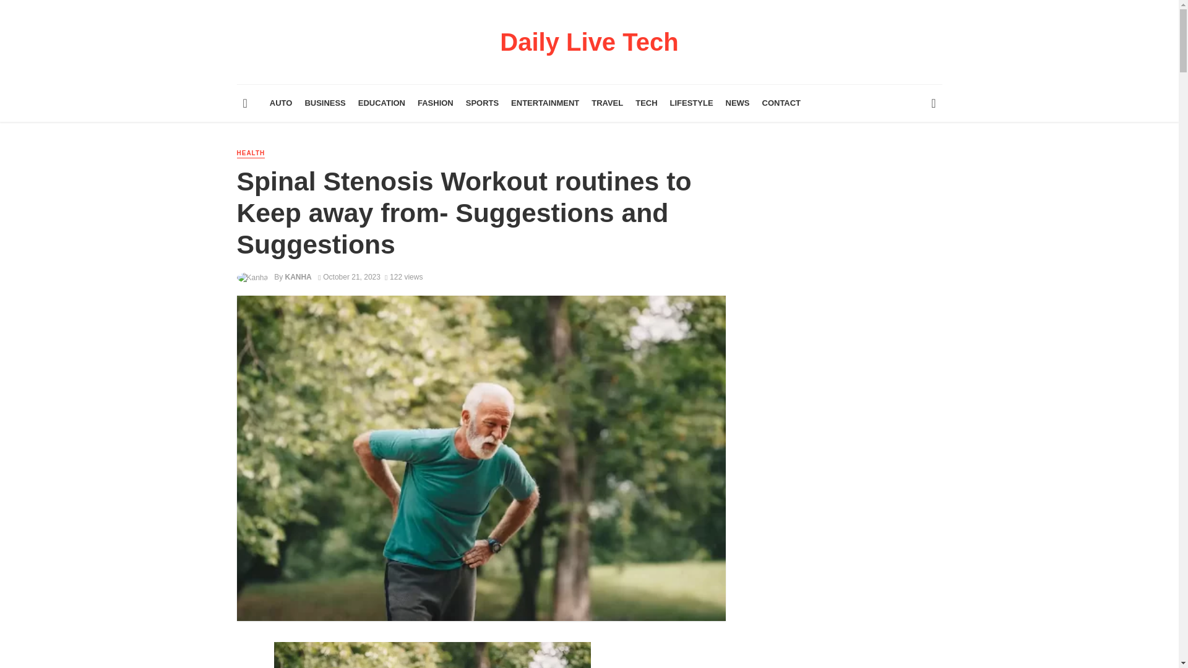  I want to click on Spinal Stenosis, so click(432, 654).